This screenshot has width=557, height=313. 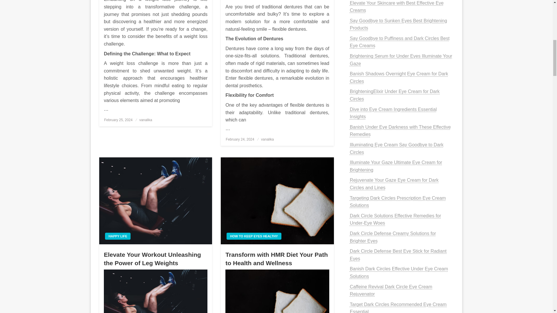 I want to click on vanalika, so click(x=146, y=120).